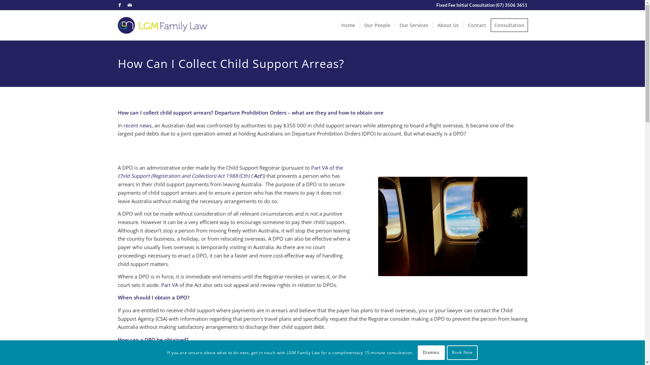 This screenshot has width=650, height=365. What do you see at coordinates (130, 5) in the screenshot?
I see `Mail` at bounding box center [130, 5].